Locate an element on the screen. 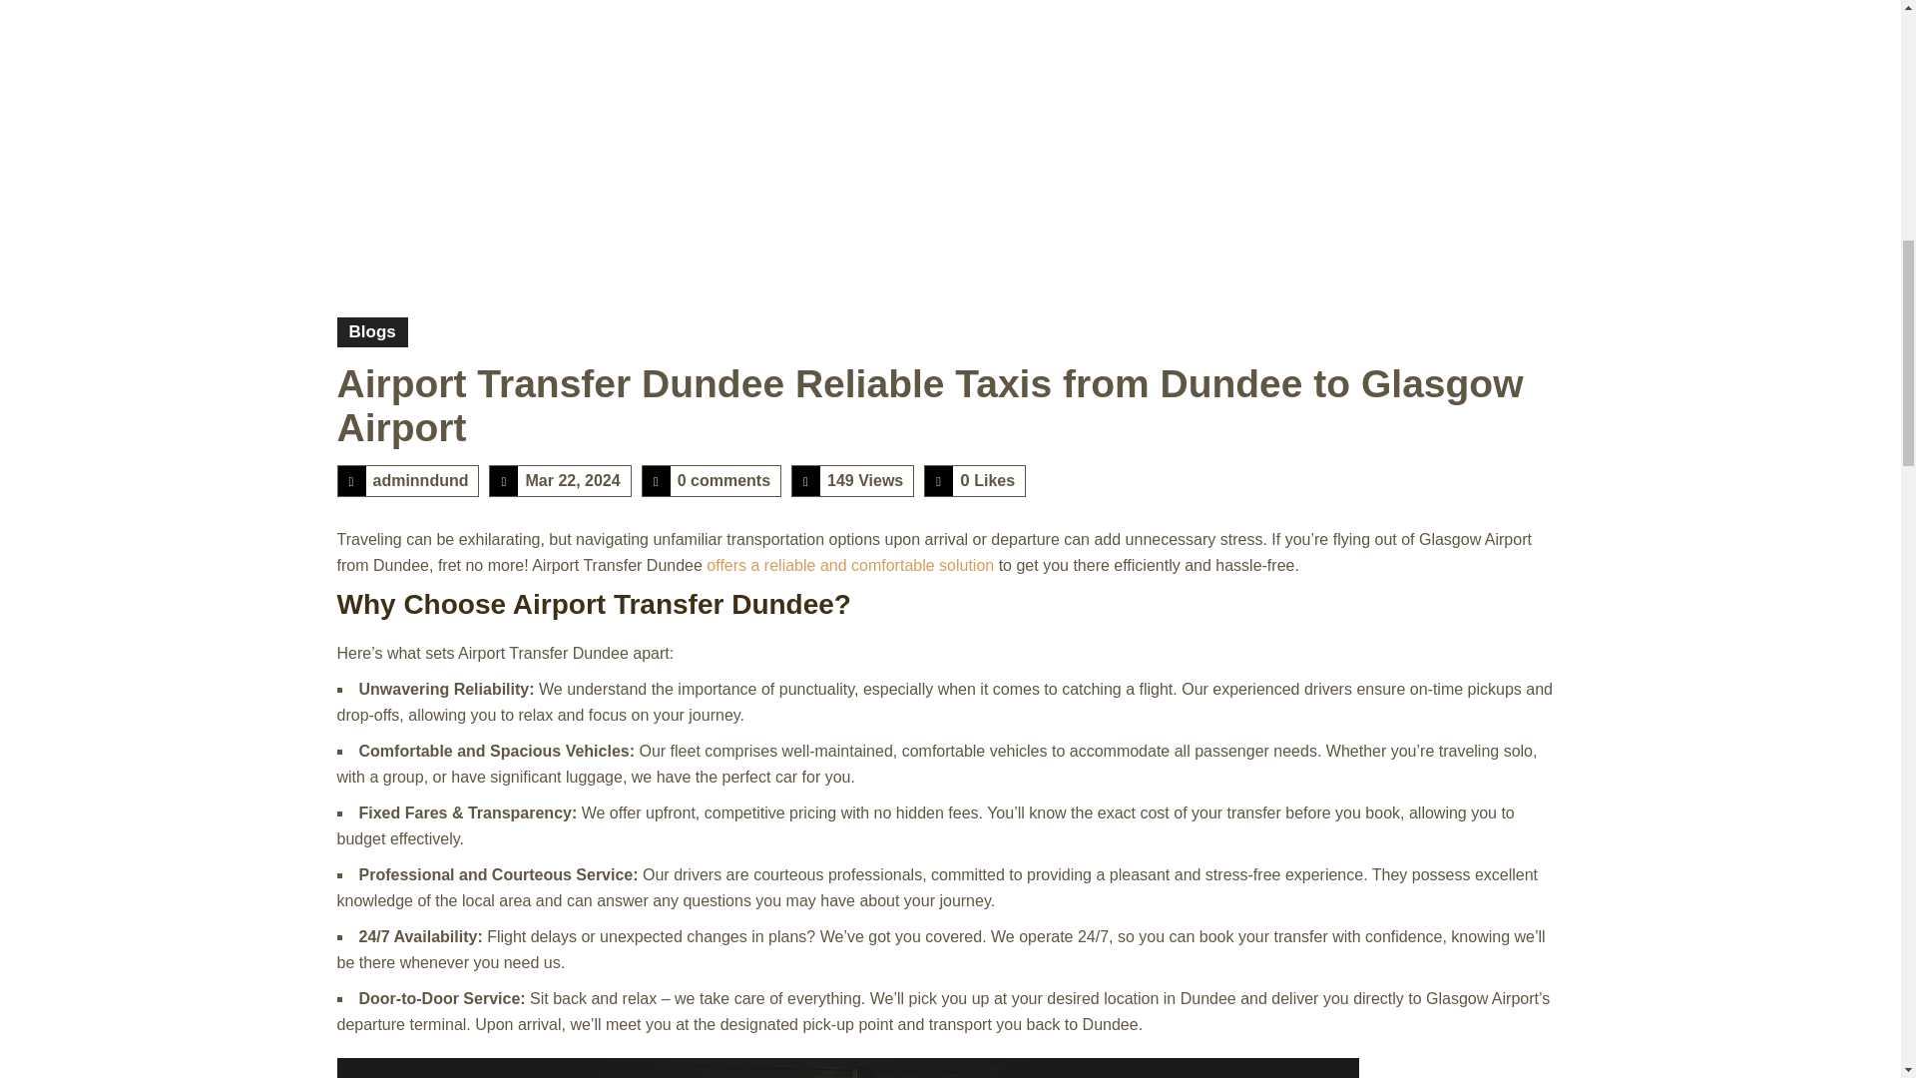  0 comments is located at coordinates (723, 481).